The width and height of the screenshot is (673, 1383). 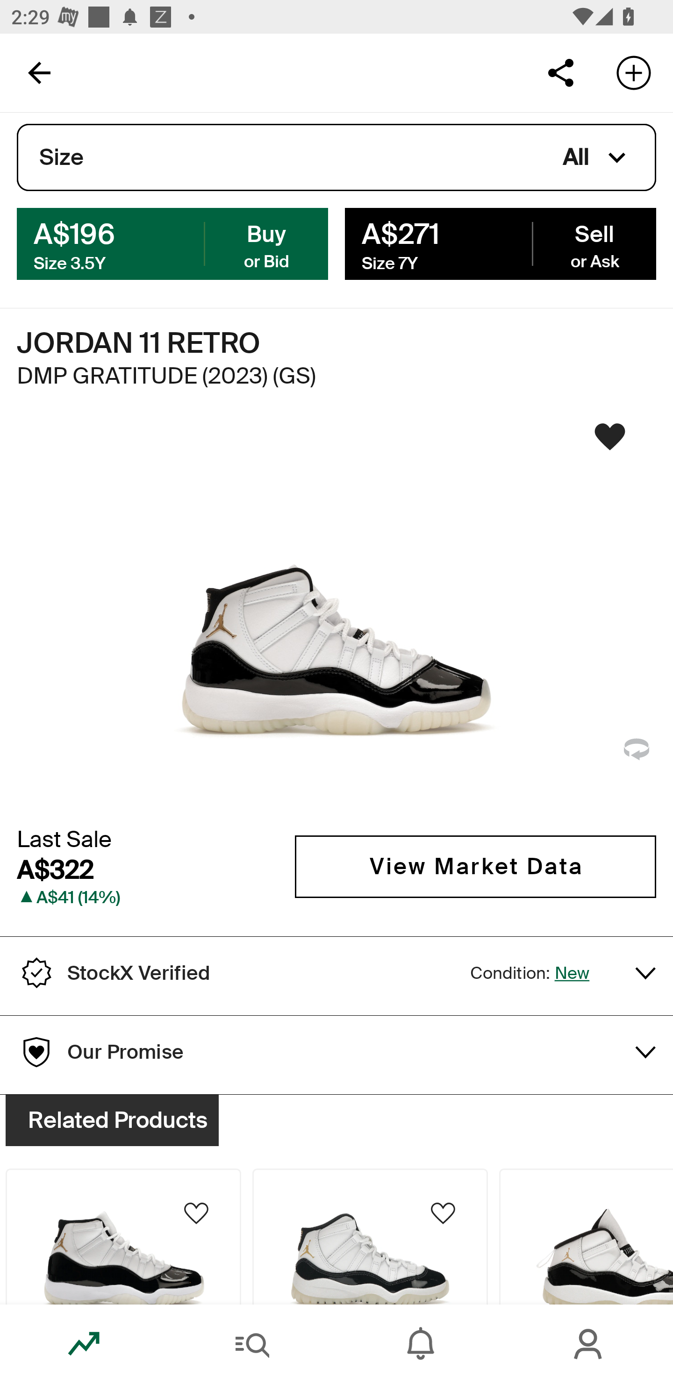 What do you see at coordinates (336, 617) in the screenshot?
I see `Sneaker Image` at bounding box center [336, 617].